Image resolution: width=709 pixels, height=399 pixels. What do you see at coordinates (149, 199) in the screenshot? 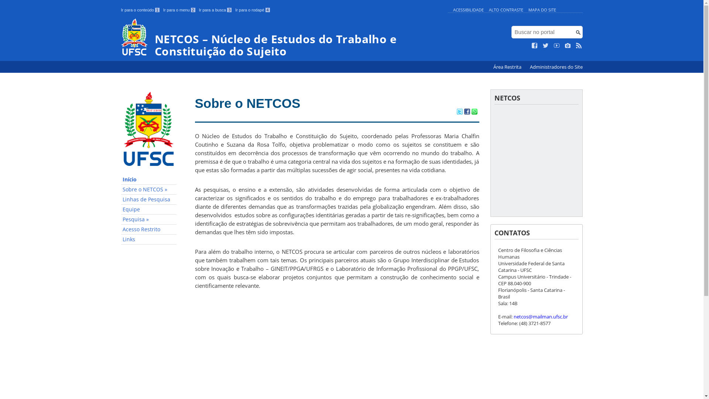
I see `Linhas de Pesquisa` at bounding box center [149, 199].